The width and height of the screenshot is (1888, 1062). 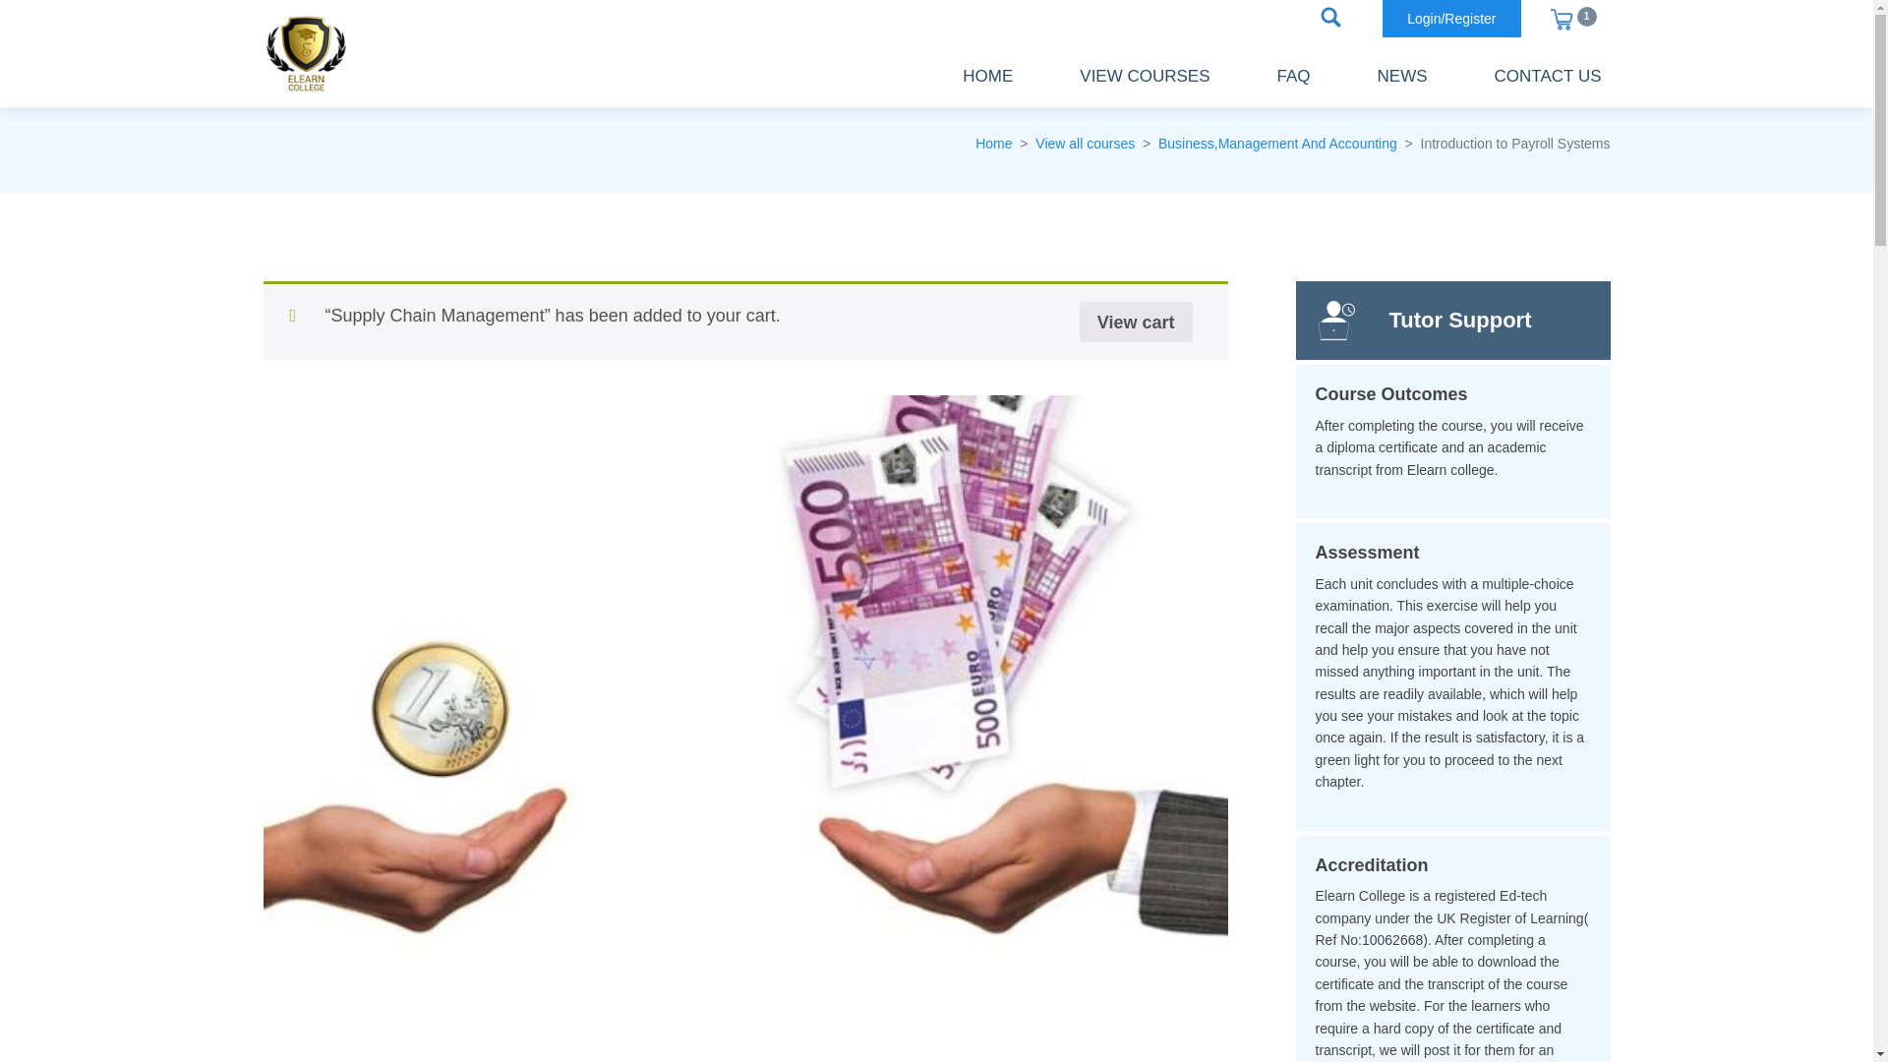 I want to click on Home, so click(x=993, y=144).